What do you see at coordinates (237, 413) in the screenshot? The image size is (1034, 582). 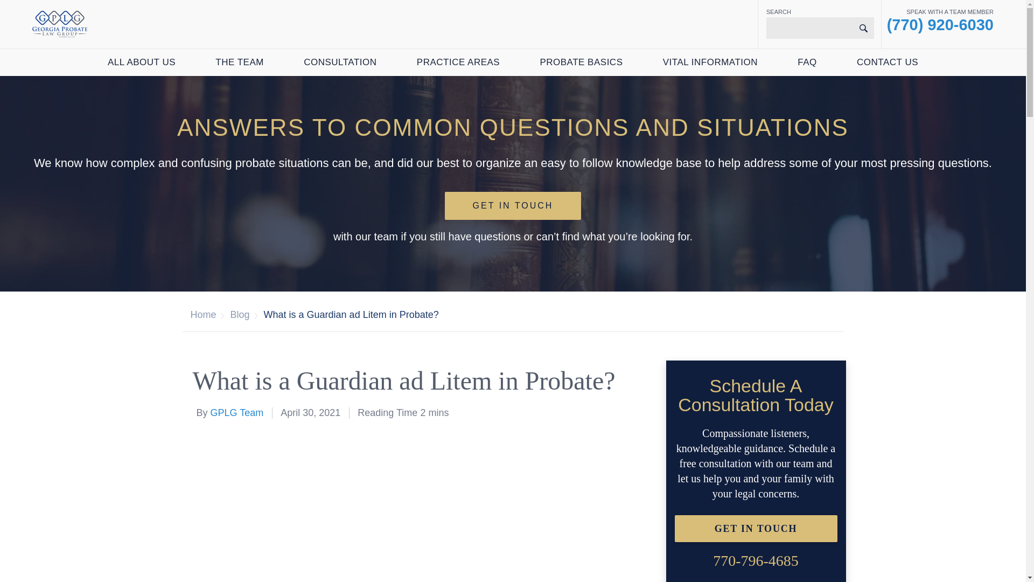 I see `GPLG Team` at bounding box center [237, 413].